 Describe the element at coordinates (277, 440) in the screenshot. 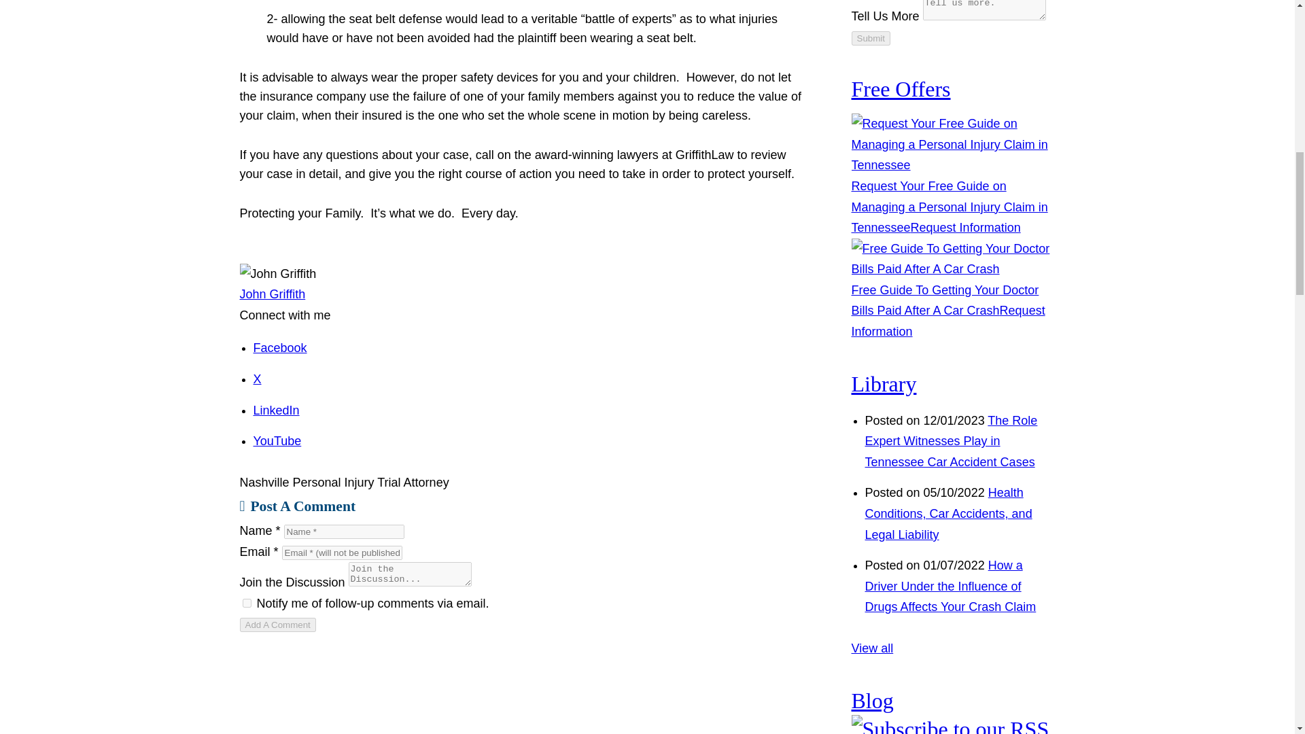

I see `YouTube` at that location.